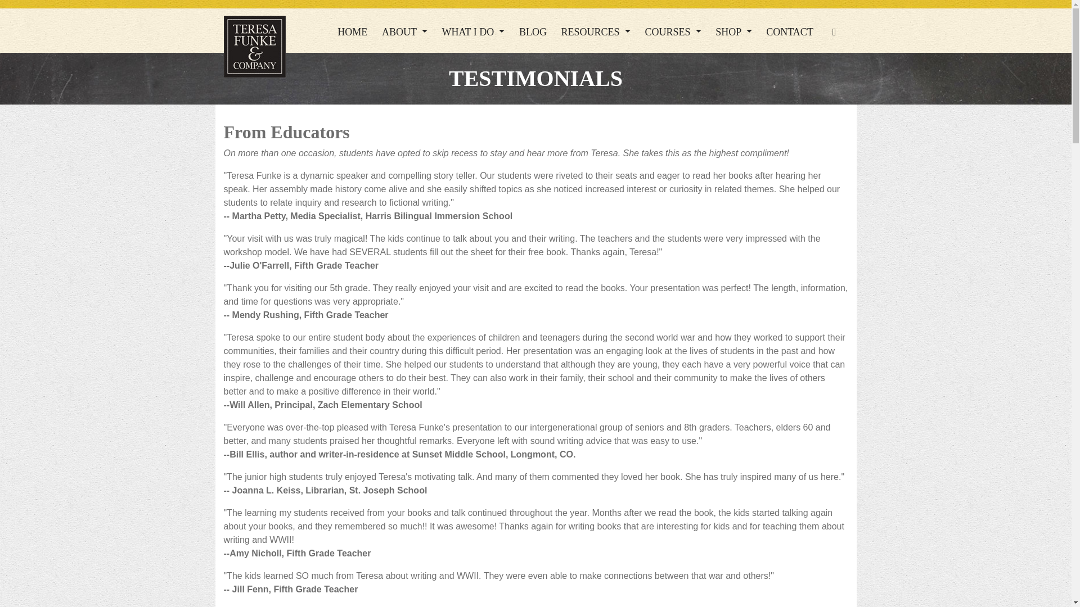 This screenshot has width=1080, height=607. Describe the element at coordinates (834, 31) in the screenshot. I see `Cart` at that location.